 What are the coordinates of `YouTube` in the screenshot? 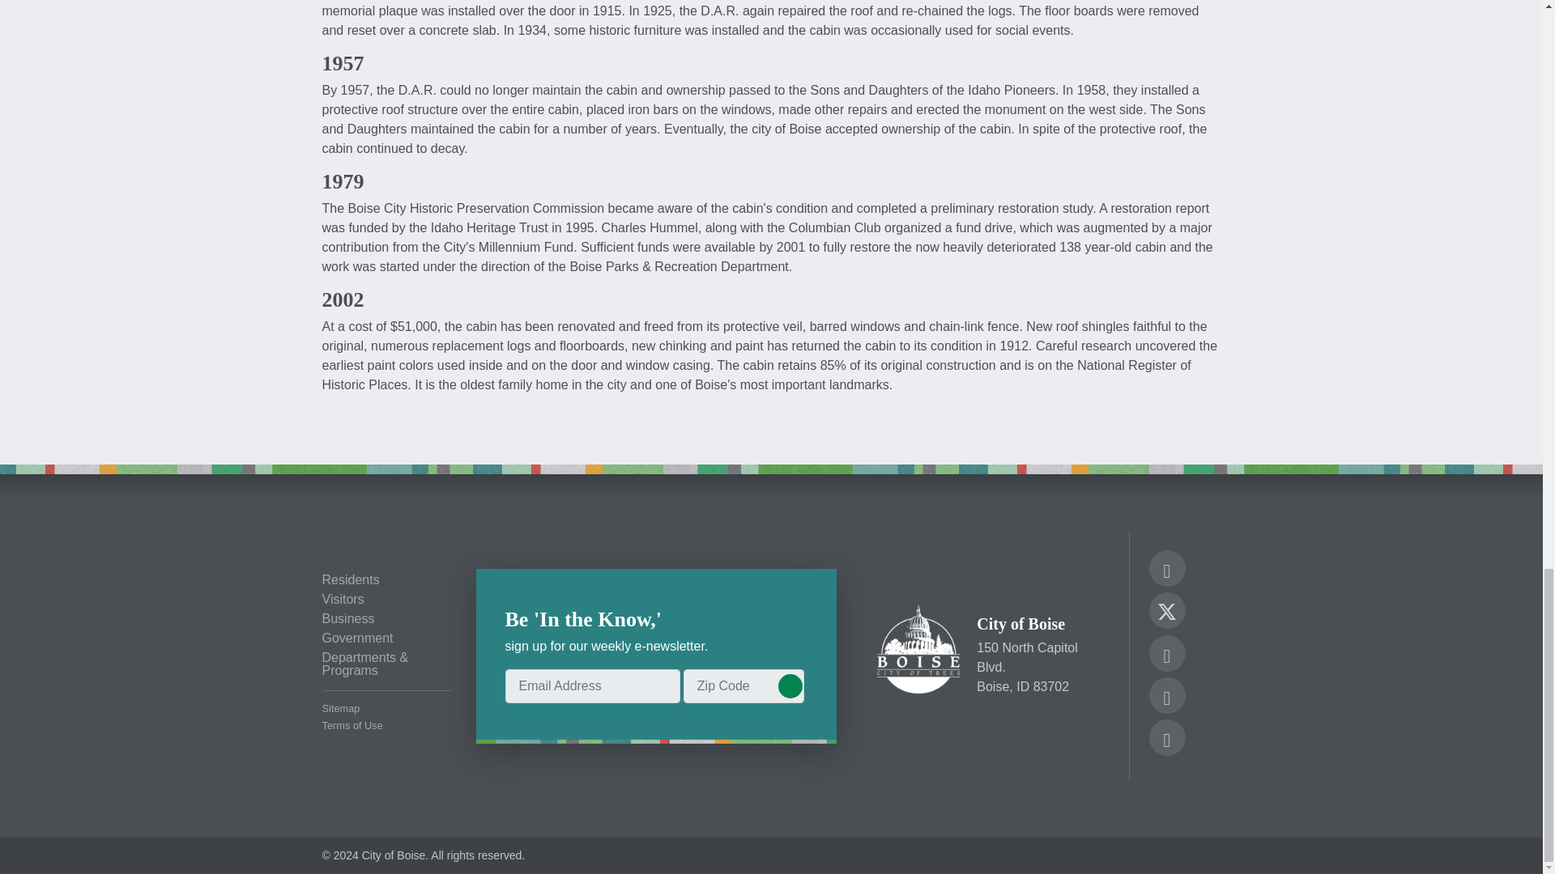 It's located at (1166, 698).